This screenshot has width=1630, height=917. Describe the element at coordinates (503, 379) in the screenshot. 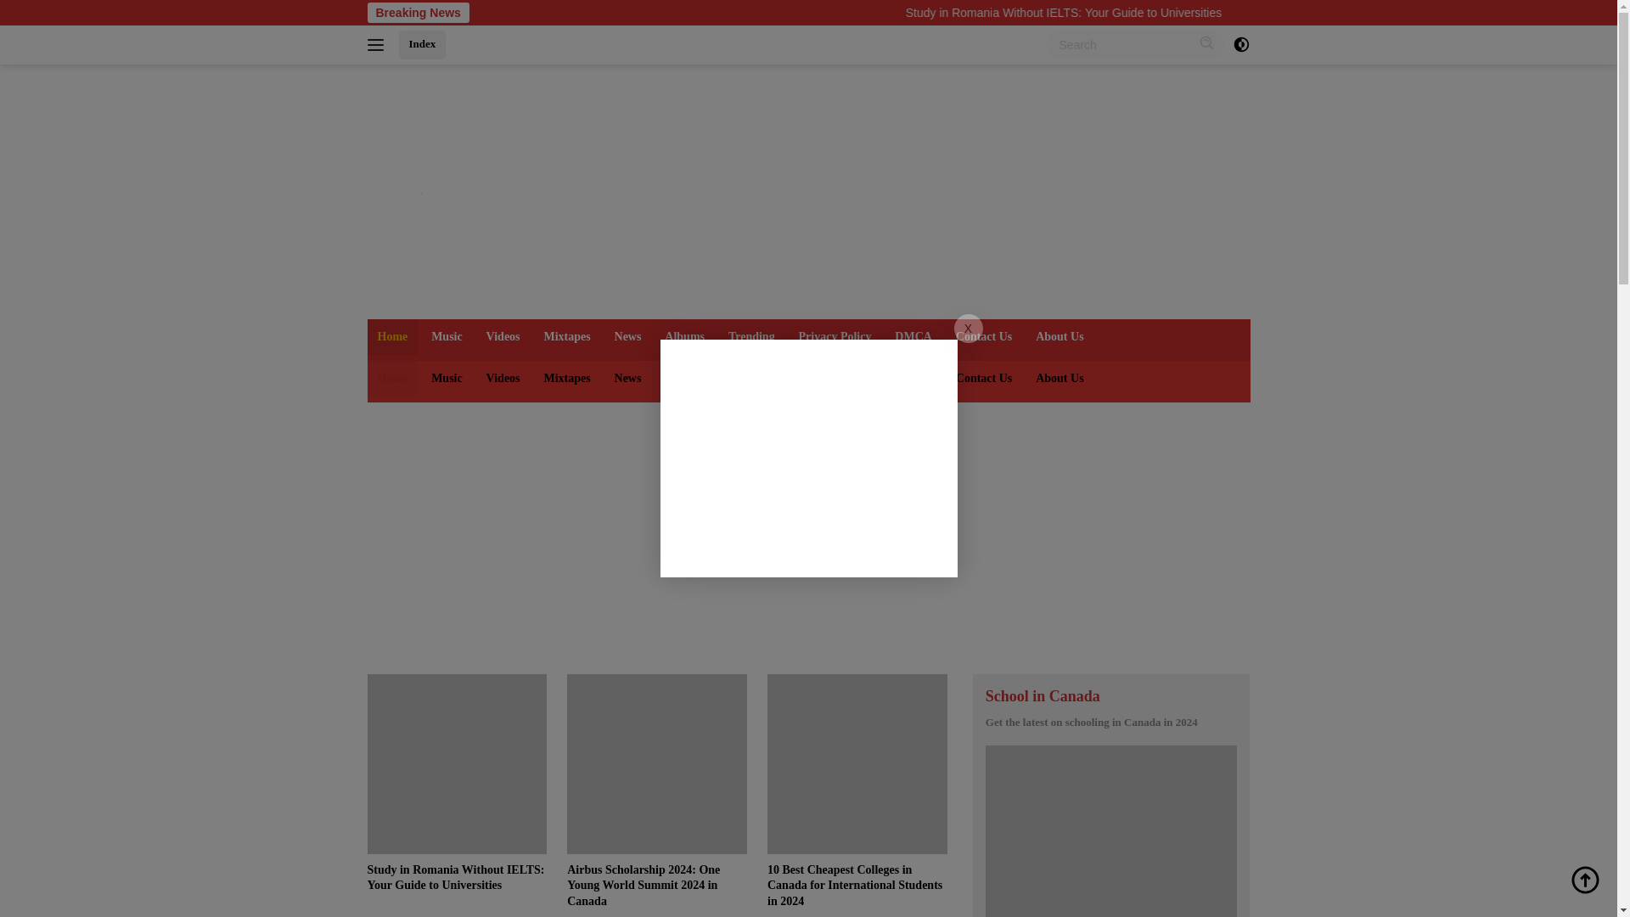

I see `Videos` at that location.